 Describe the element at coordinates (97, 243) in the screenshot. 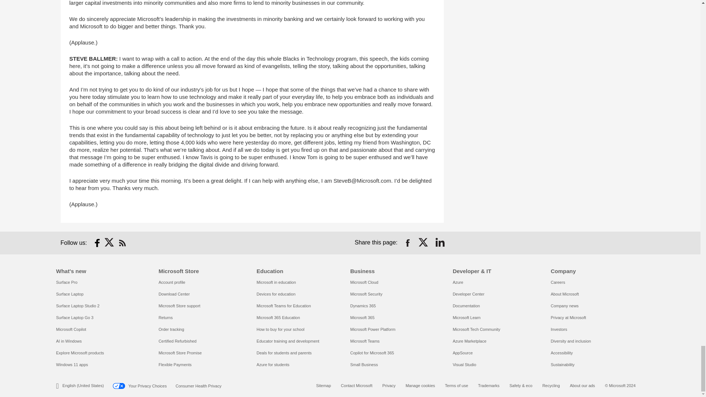

I see `Follow on Facebook` at that location.